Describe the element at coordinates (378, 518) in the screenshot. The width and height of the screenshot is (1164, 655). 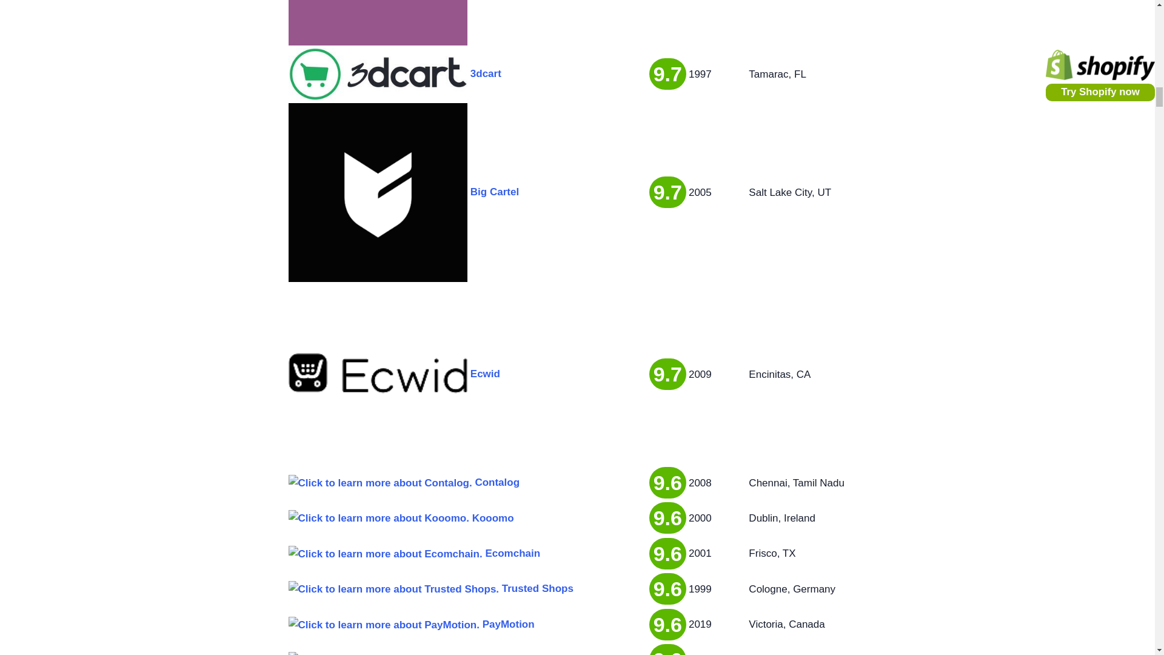
I see `Click to learn more about Kooomo` at that location.